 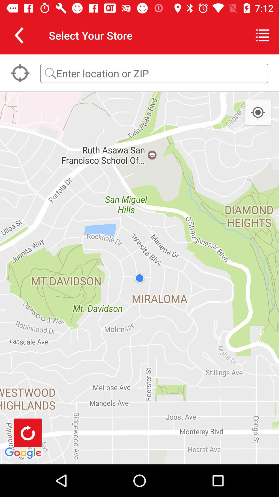 I want to click on turn off item next to the select your store icon, so click(x=262, y=35).